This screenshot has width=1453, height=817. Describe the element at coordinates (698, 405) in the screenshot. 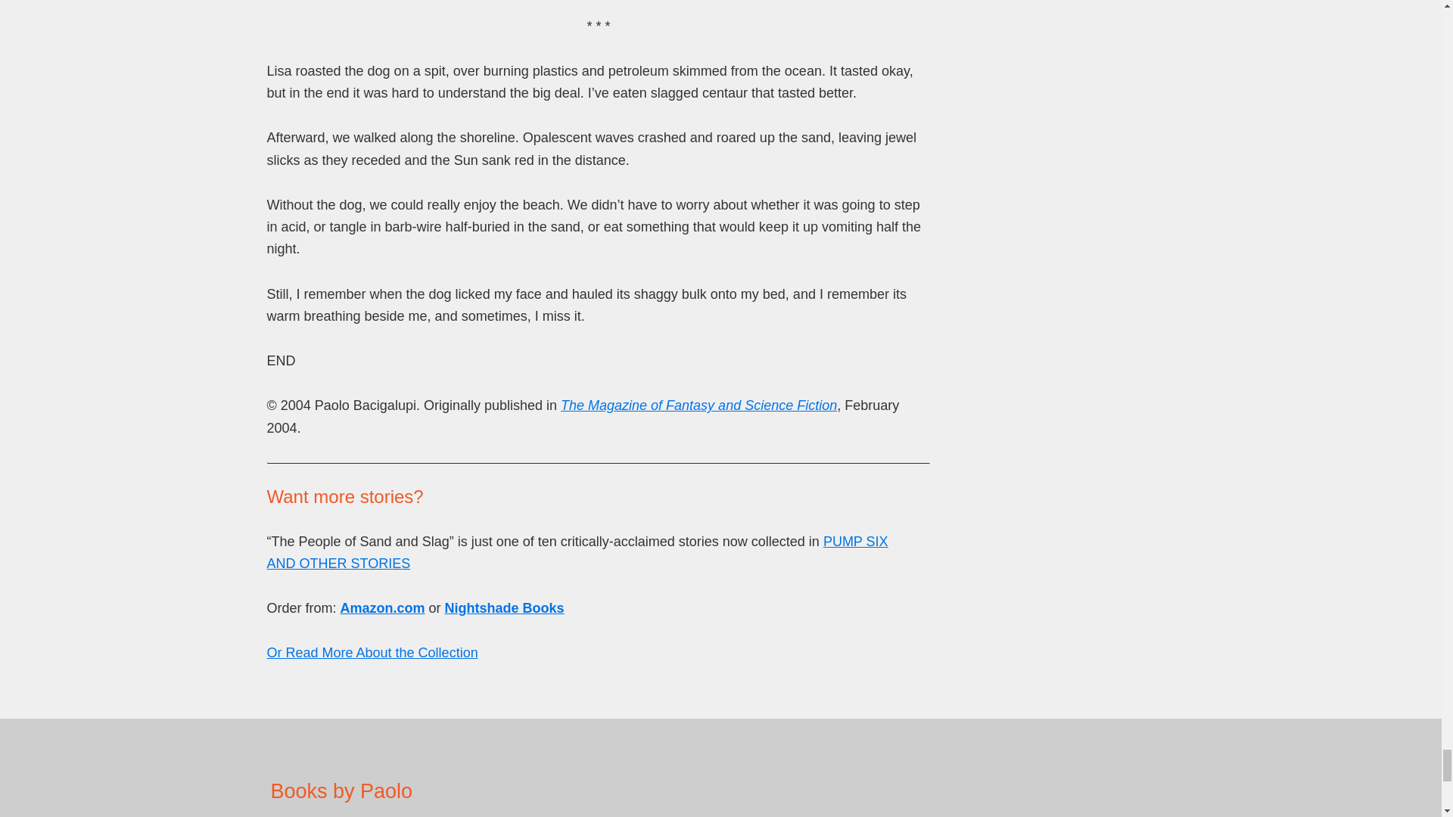

I see `The Magazine of Fantasy and Science Fiction` at that location.